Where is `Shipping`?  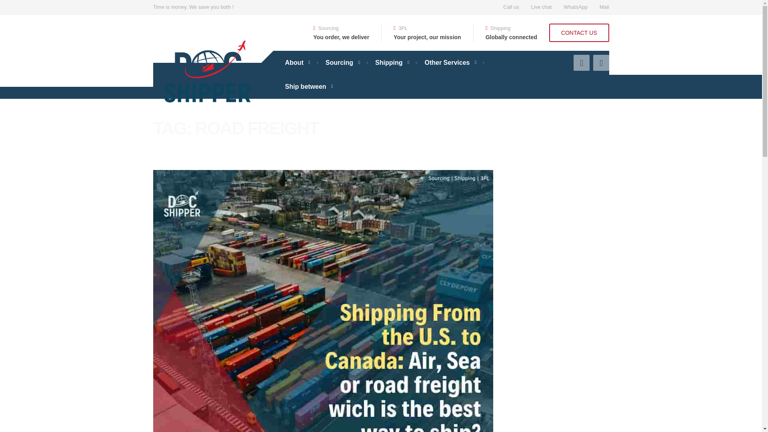 Shipping is located at coordinates (391, 62).